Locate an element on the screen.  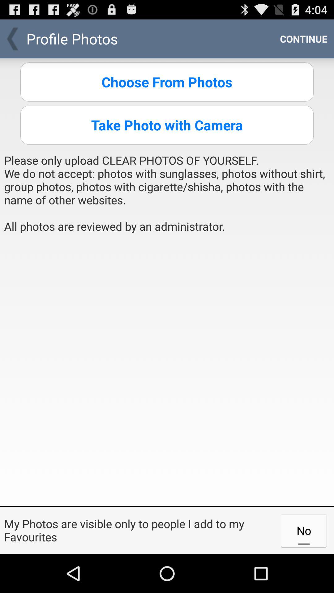
launch item below please only upload item is located at coordinates (167, 372).